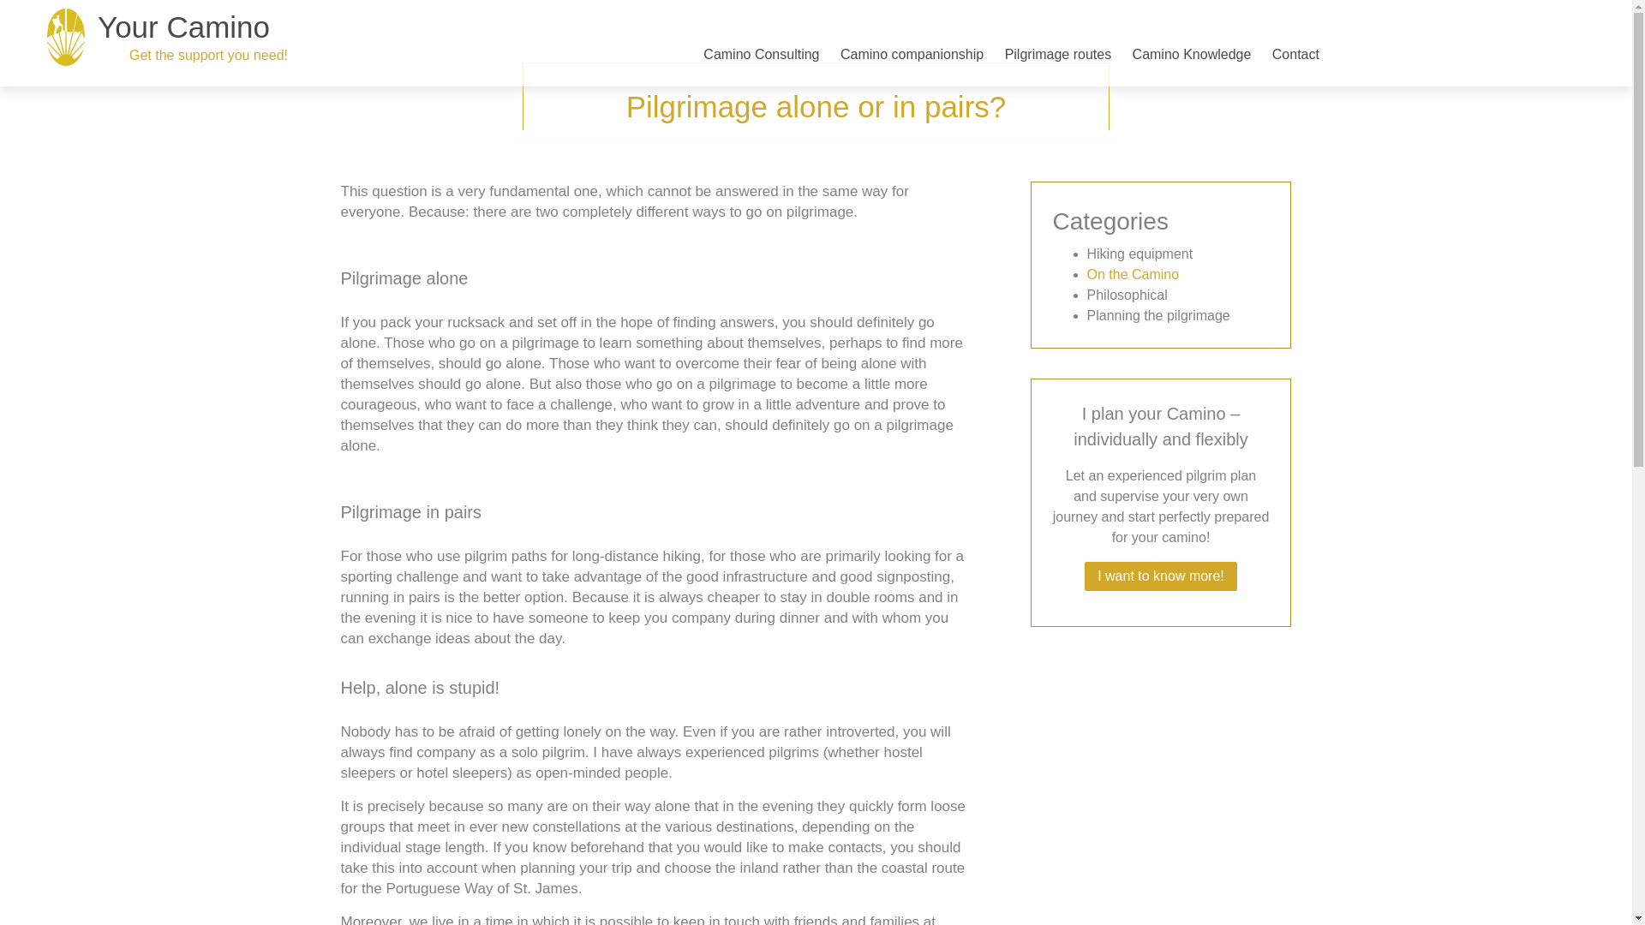 This screenshot has width=1645, height=925. Describe the element at coordinates (1193, 41) in the screenshot. I see `Camino Knowledge` at that location.